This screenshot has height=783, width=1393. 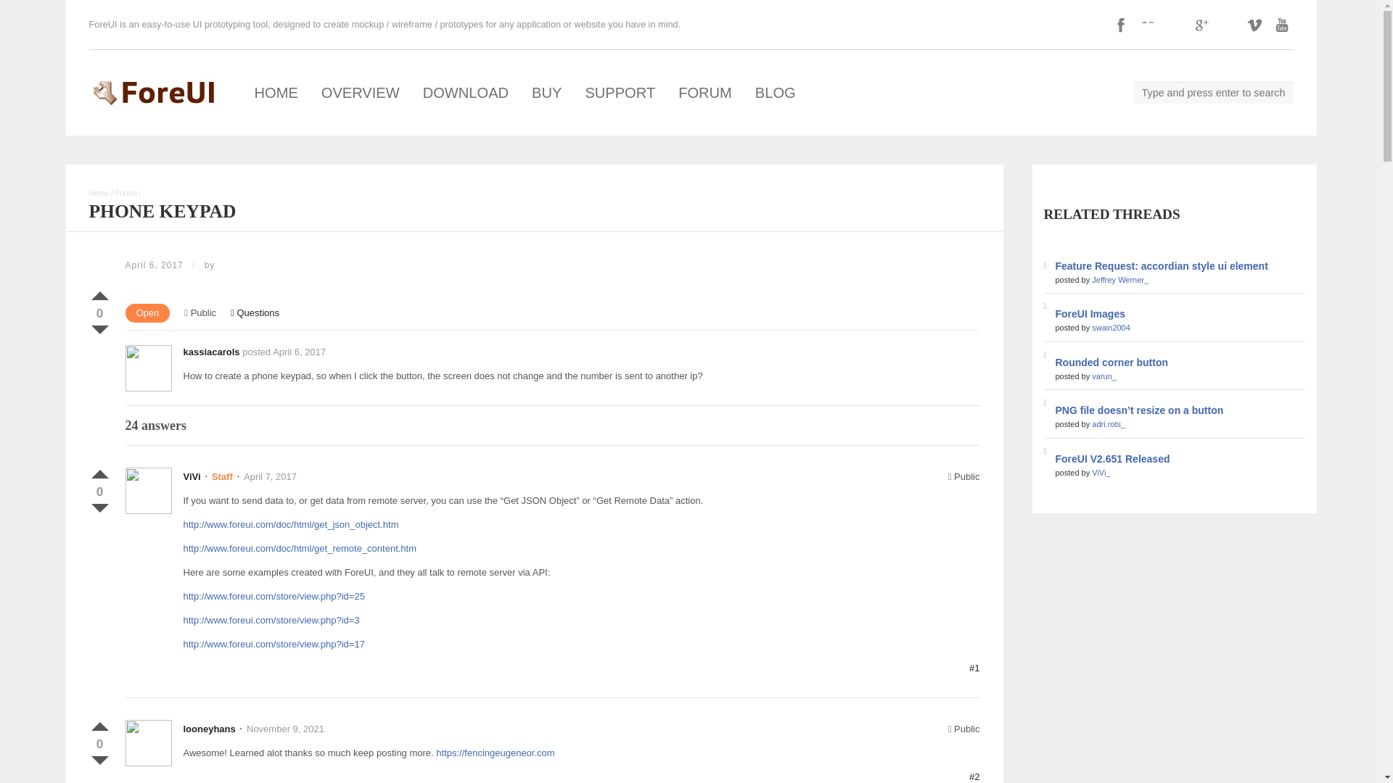 I want to click on Posts by ViVi, so click(x=192, y=477).